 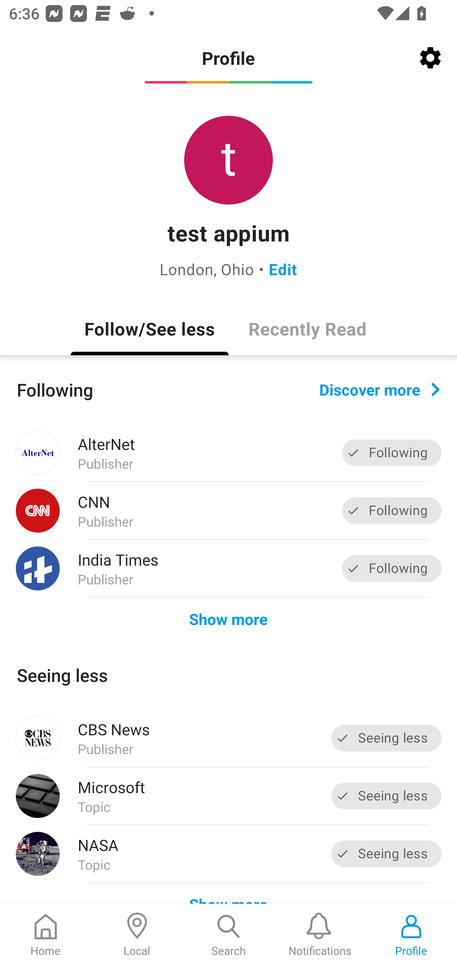 What do you see at coordinates (228, 935) in the screenshot?
I see `Search` at bounding box center [228, 935].